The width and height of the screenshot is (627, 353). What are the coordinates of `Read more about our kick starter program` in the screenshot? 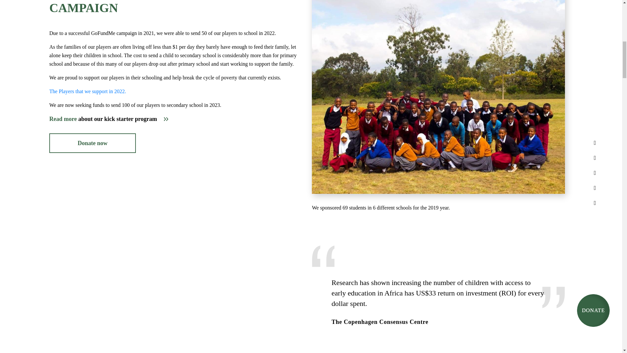 It's located at (109, 119).